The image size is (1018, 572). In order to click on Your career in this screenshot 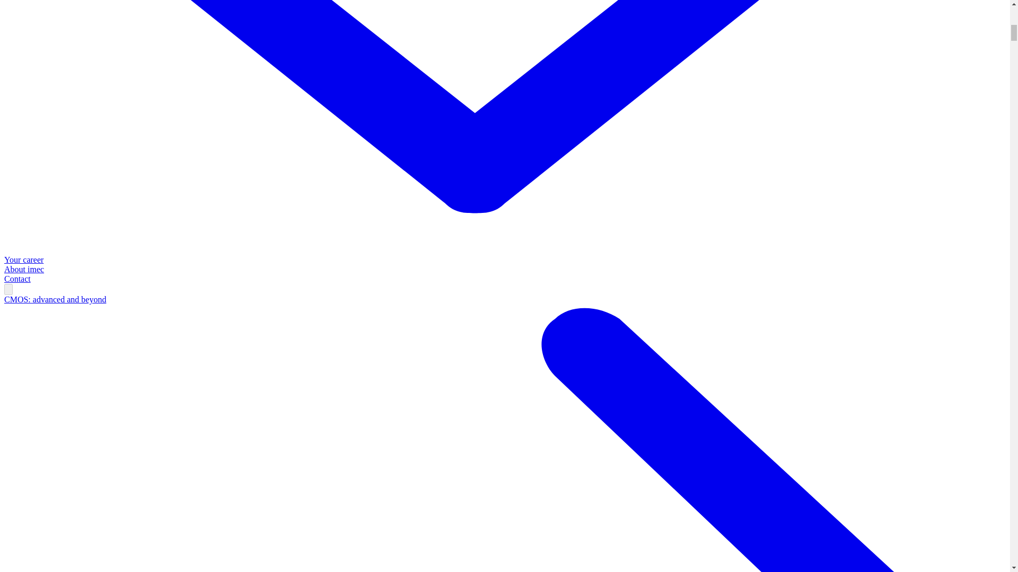, I will do `click(23, 260)`.